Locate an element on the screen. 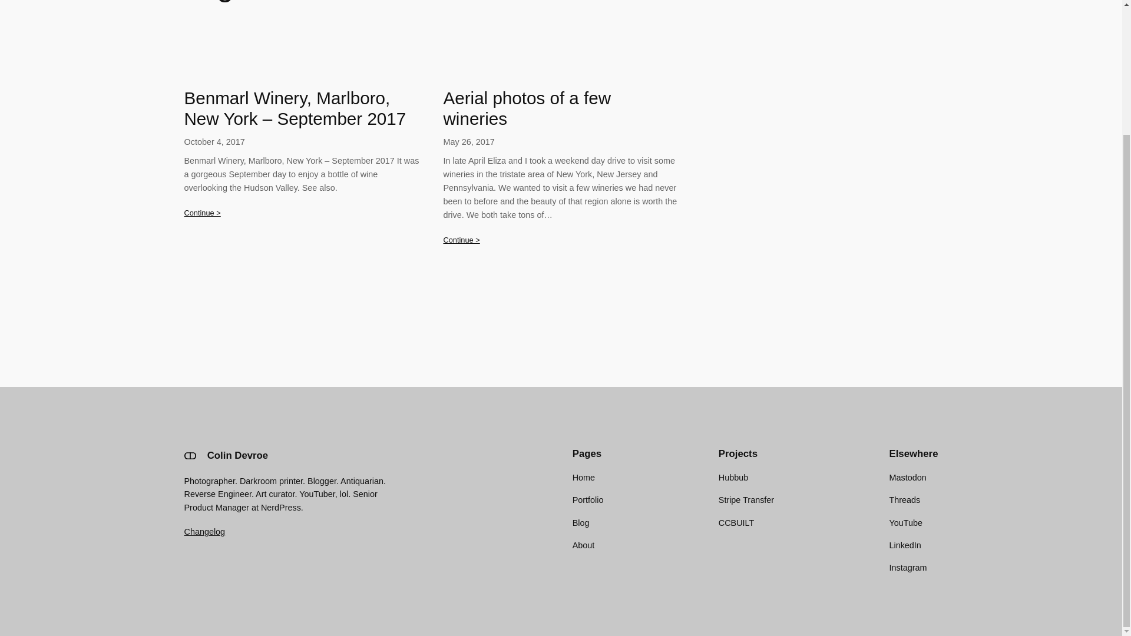 This screenshot has height=636, width=1131. Changelog is located at coordinates (204, 532).